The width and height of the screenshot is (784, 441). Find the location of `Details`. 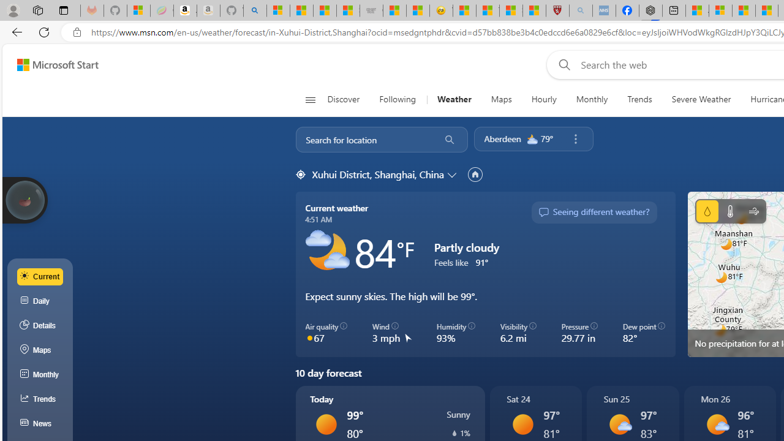

Details is located at coordinates (40, 325).